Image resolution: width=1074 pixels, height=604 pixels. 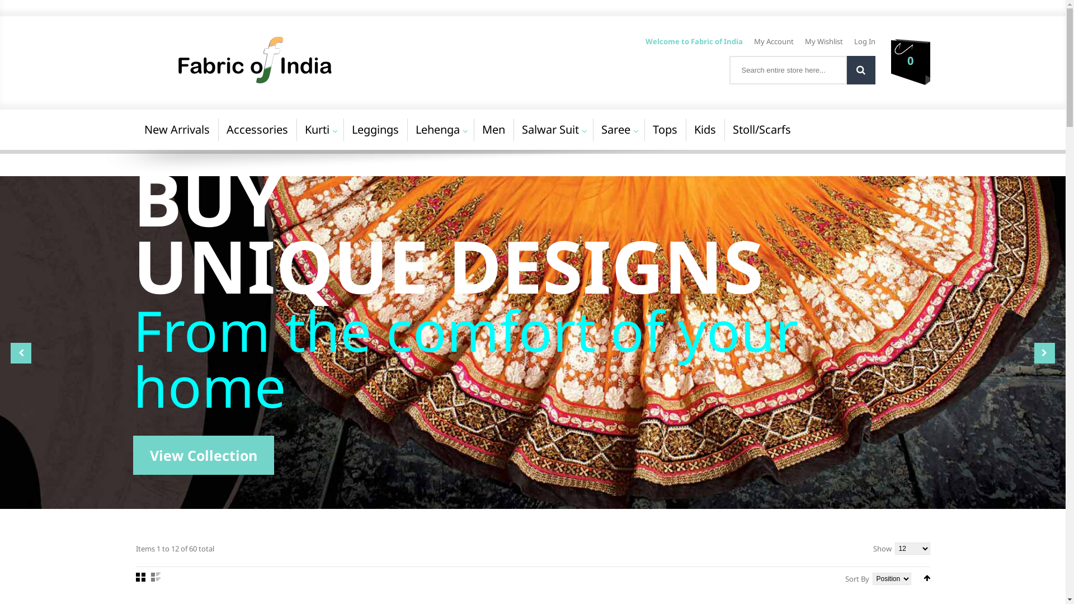 I want to click on New Arrivals, so click(x=177, y=130).